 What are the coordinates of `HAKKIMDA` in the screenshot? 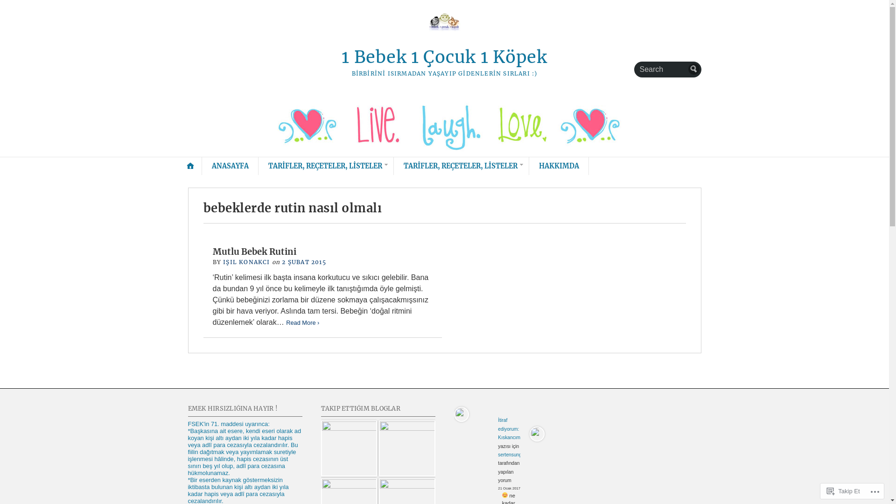 It's located at (559, 166).